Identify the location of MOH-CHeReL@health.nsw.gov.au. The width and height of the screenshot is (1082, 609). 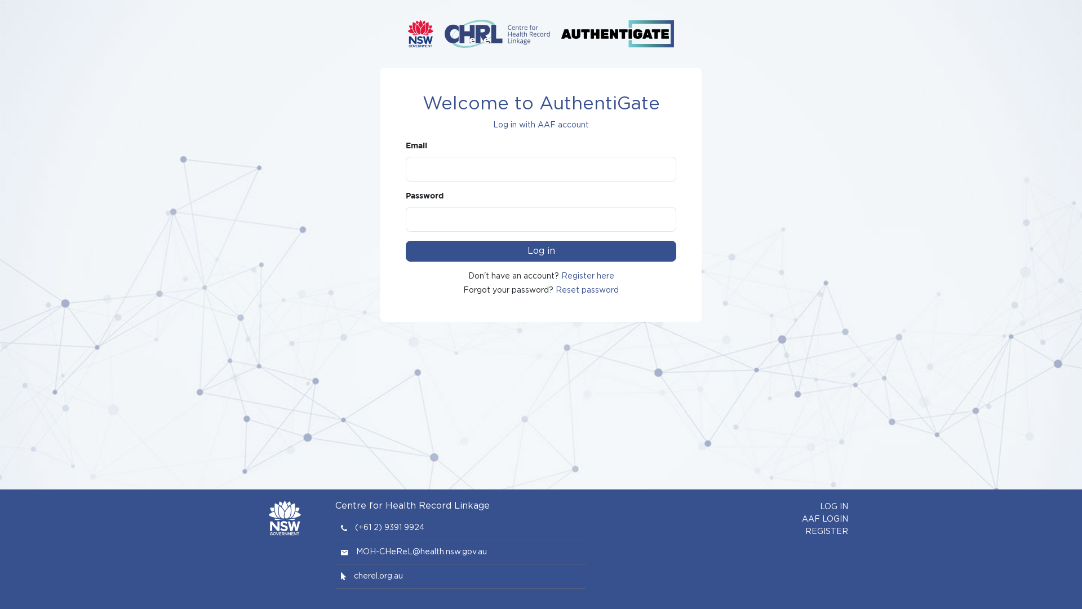
(422, 552).